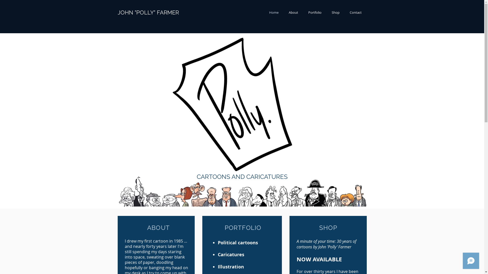 The width and height of the screenshot is (488, 274). What do you see at coordinates (315, 13) in the screenshot?
I see `Portfolio` at bounding box center [315, 13].